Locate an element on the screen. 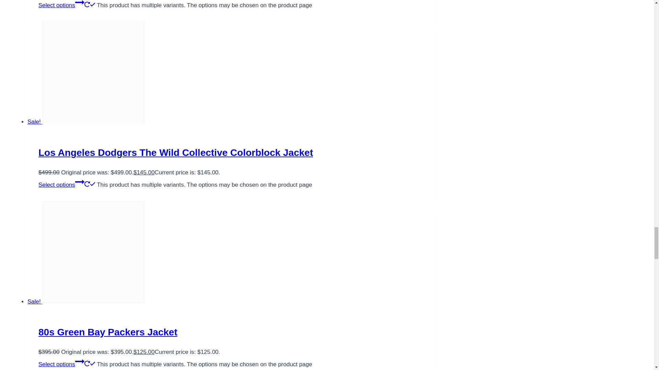 This screenshot has height=370, width=659. Loading is located at coordinates (87, 4).